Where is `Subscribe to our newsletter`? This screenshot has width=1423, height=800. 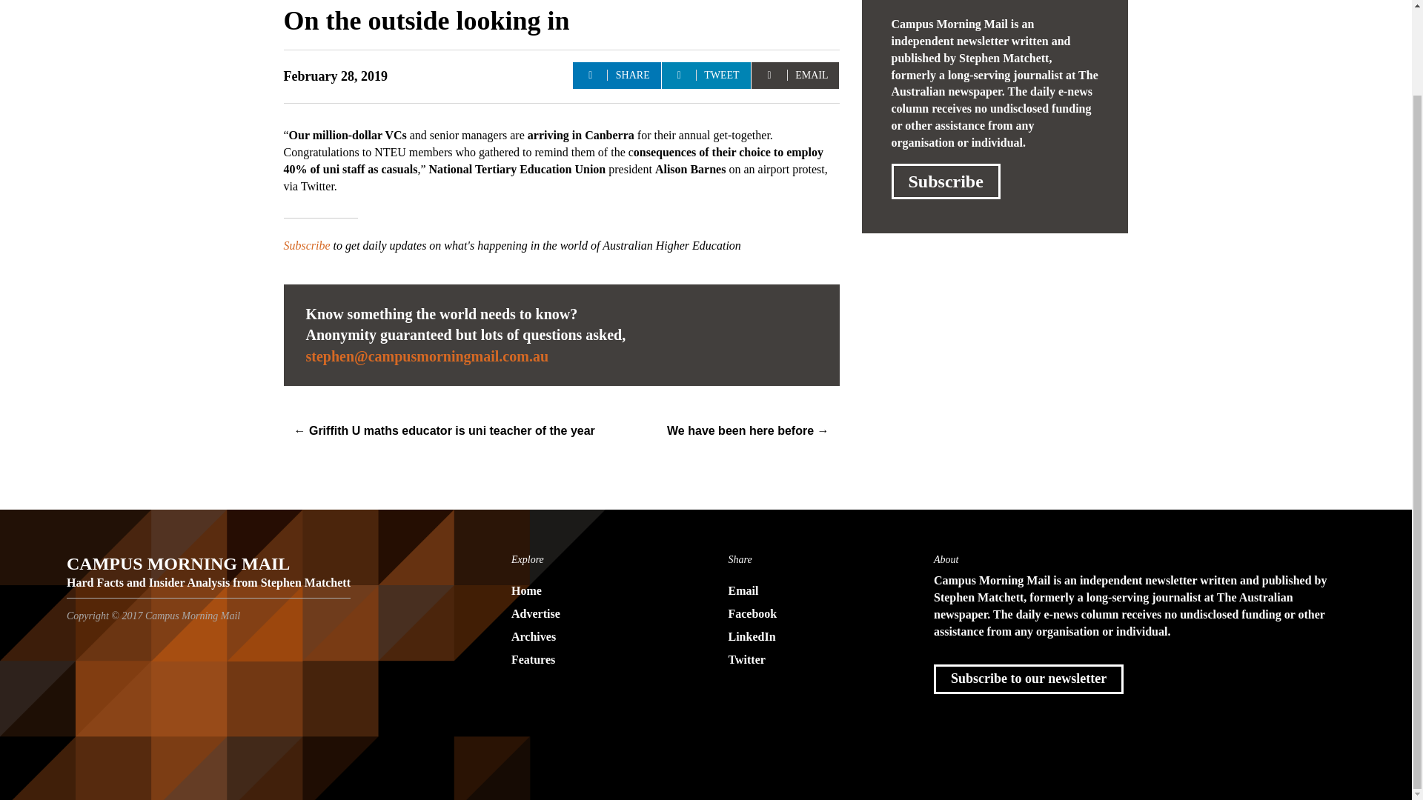 Subscribe to our newsletter is located at coordinates (1029, 679).